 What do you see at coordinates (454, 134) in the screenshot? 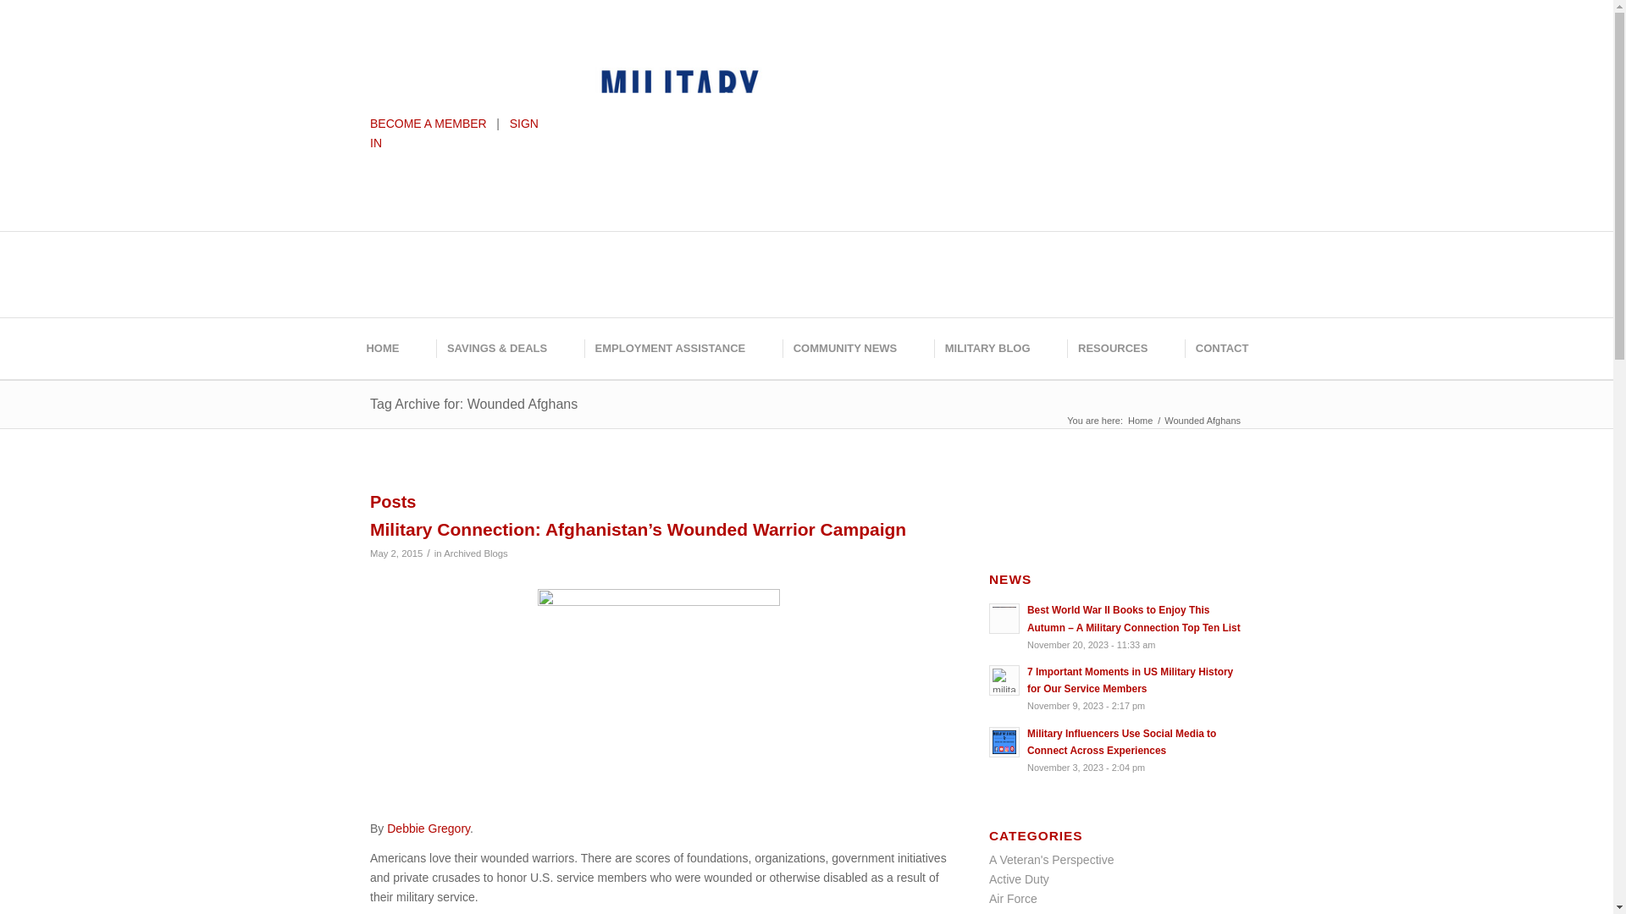
I see `SIGN IN` at bounding box center [454, 134].